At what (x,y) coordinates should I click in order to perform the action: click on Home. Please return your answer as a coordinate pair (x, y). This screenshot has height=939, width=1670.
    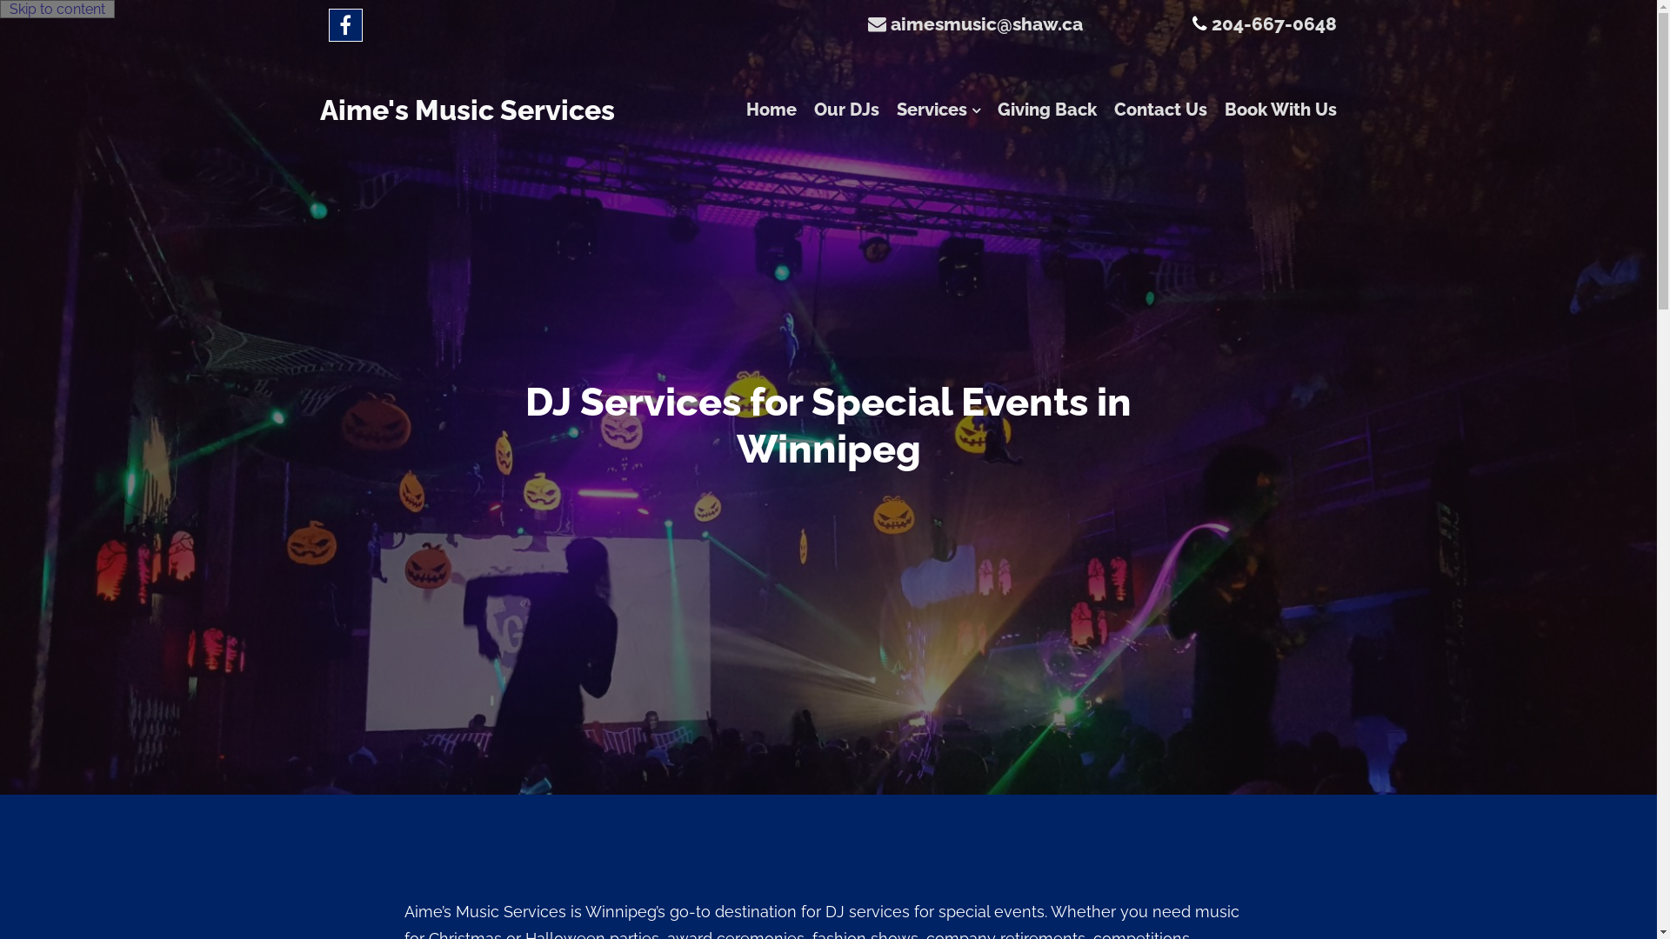
    Looking at the image, I should click on (763, 110).